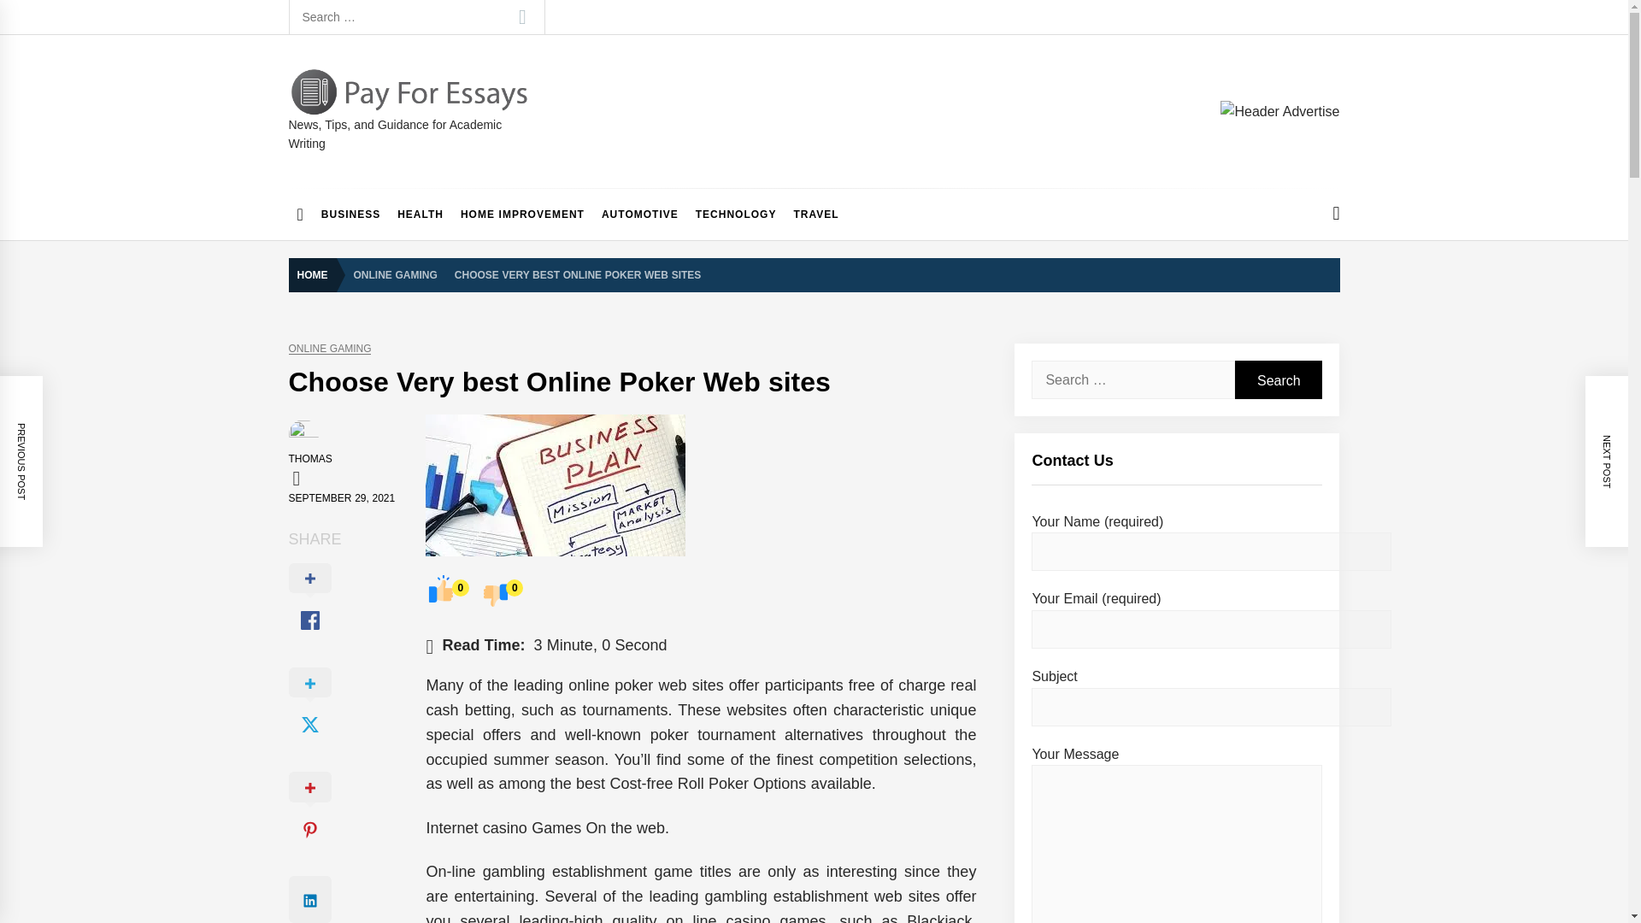  I want to click on BUSINESS, so click(350, 214).